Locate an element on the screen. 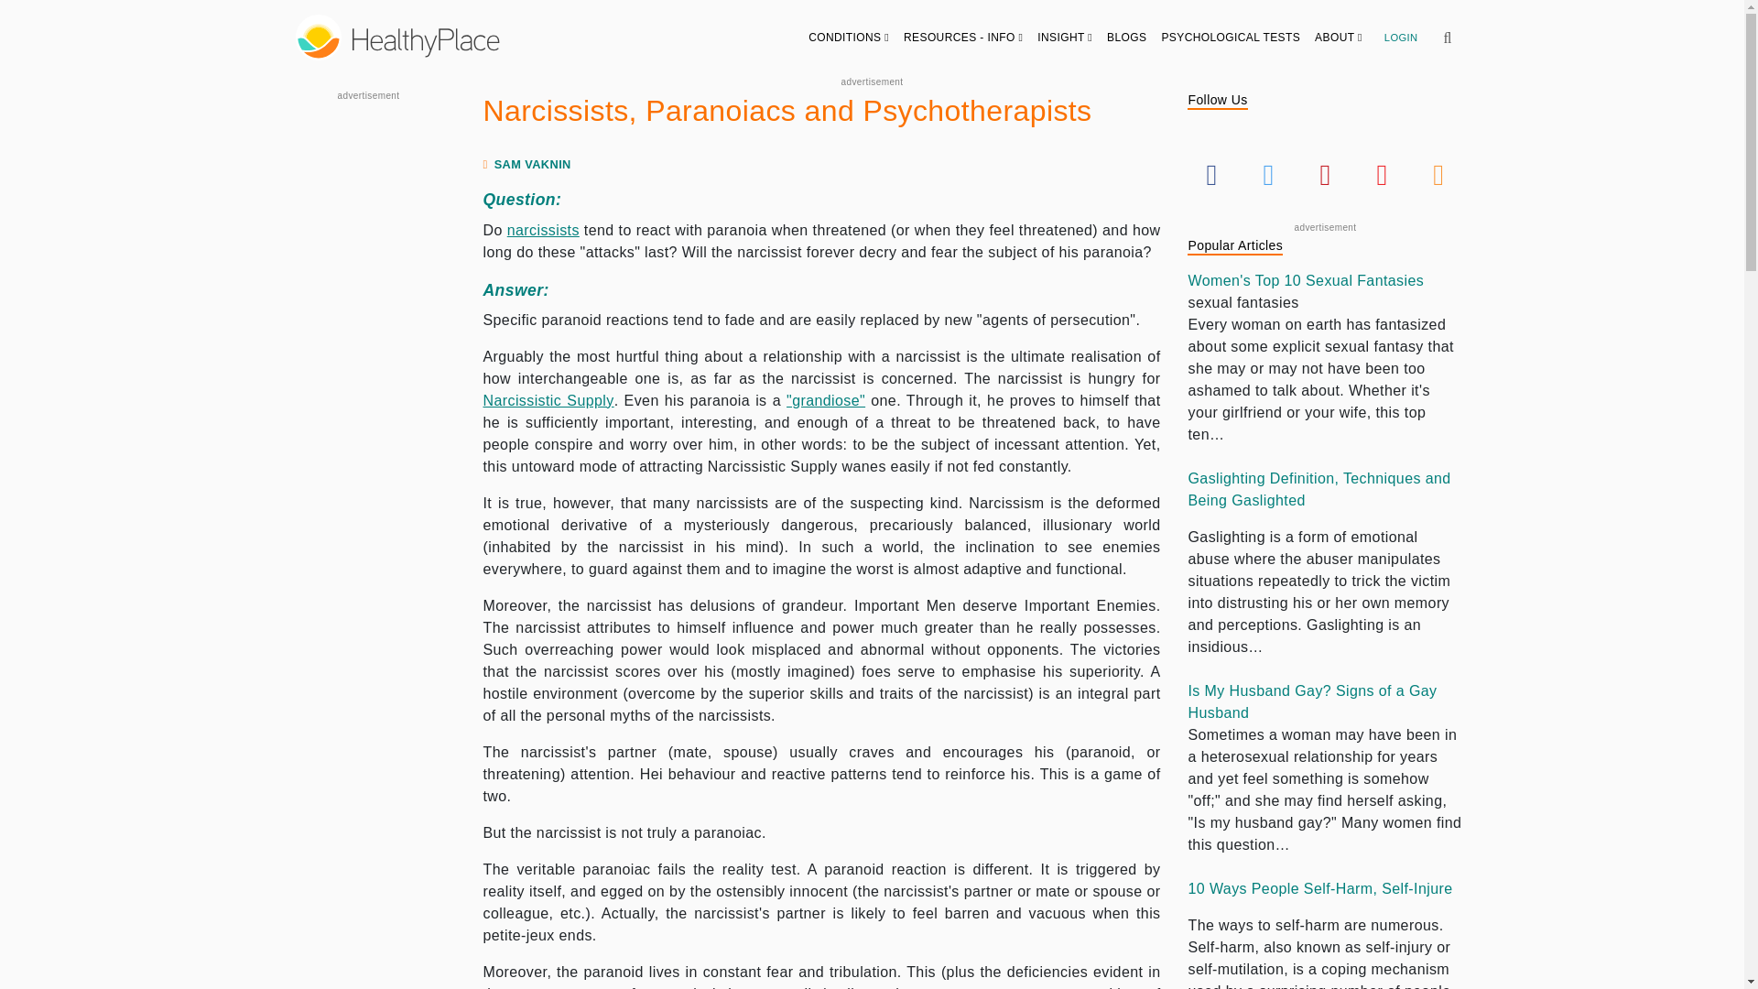 This screenshot has width=1758, height=989. INSIGHT is located at coordinates (1065, 37).